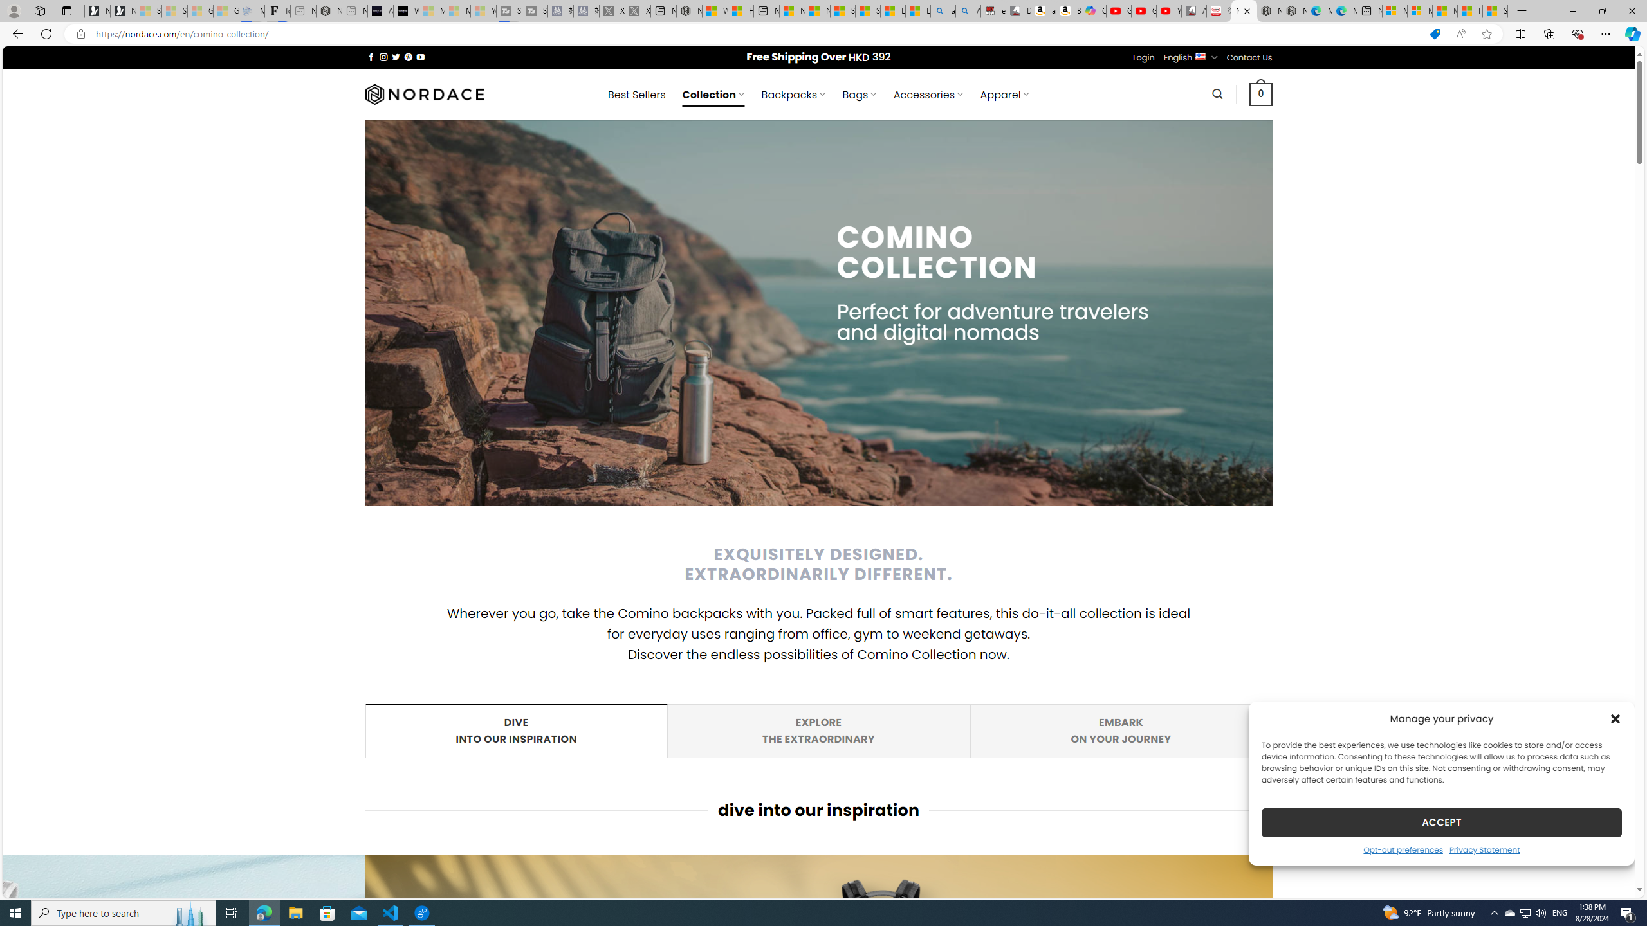 The image size is (1647, 926). Describe the element at coordinates (1169, 11) in the screenshot. I see `YouTube Kids - An App Created for Kids to Explore Content` at that location.